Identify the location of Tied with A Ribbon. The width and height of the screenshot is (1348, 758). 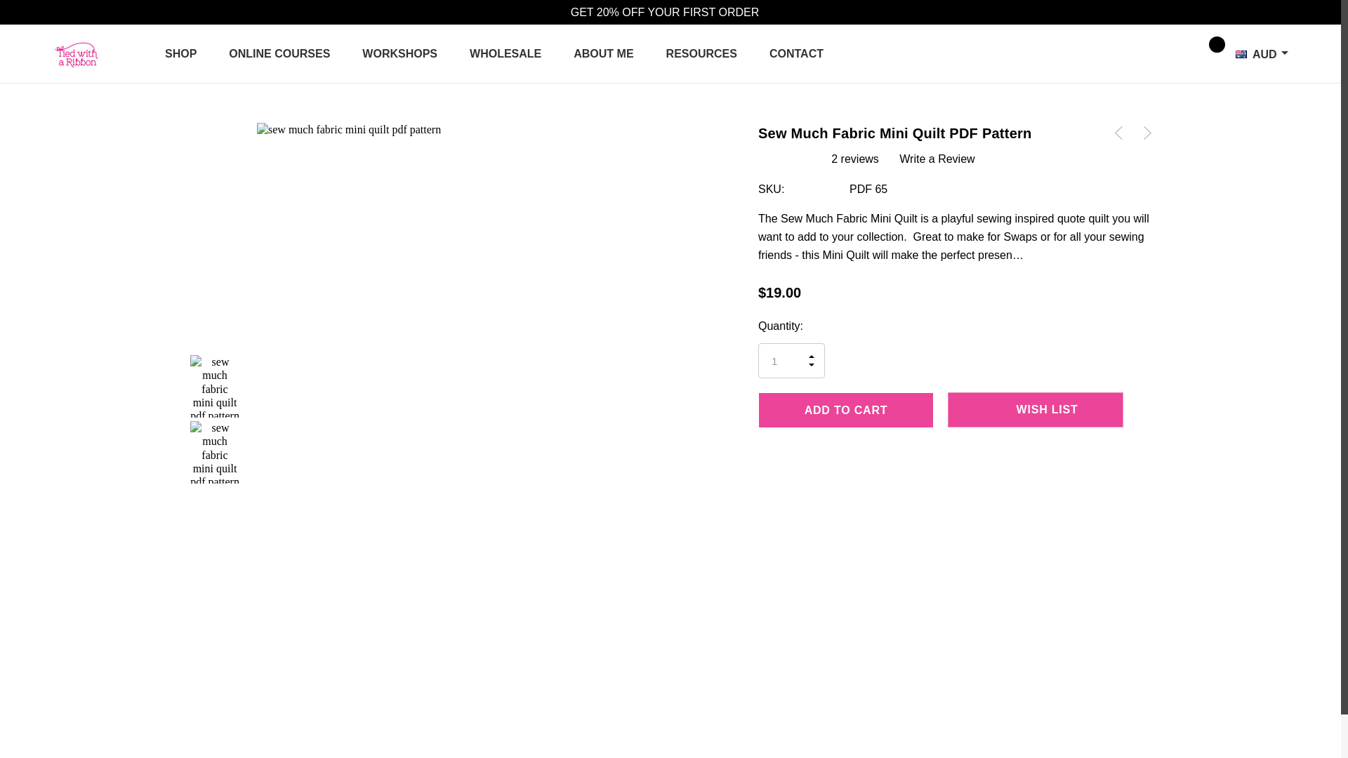
(77, 54).